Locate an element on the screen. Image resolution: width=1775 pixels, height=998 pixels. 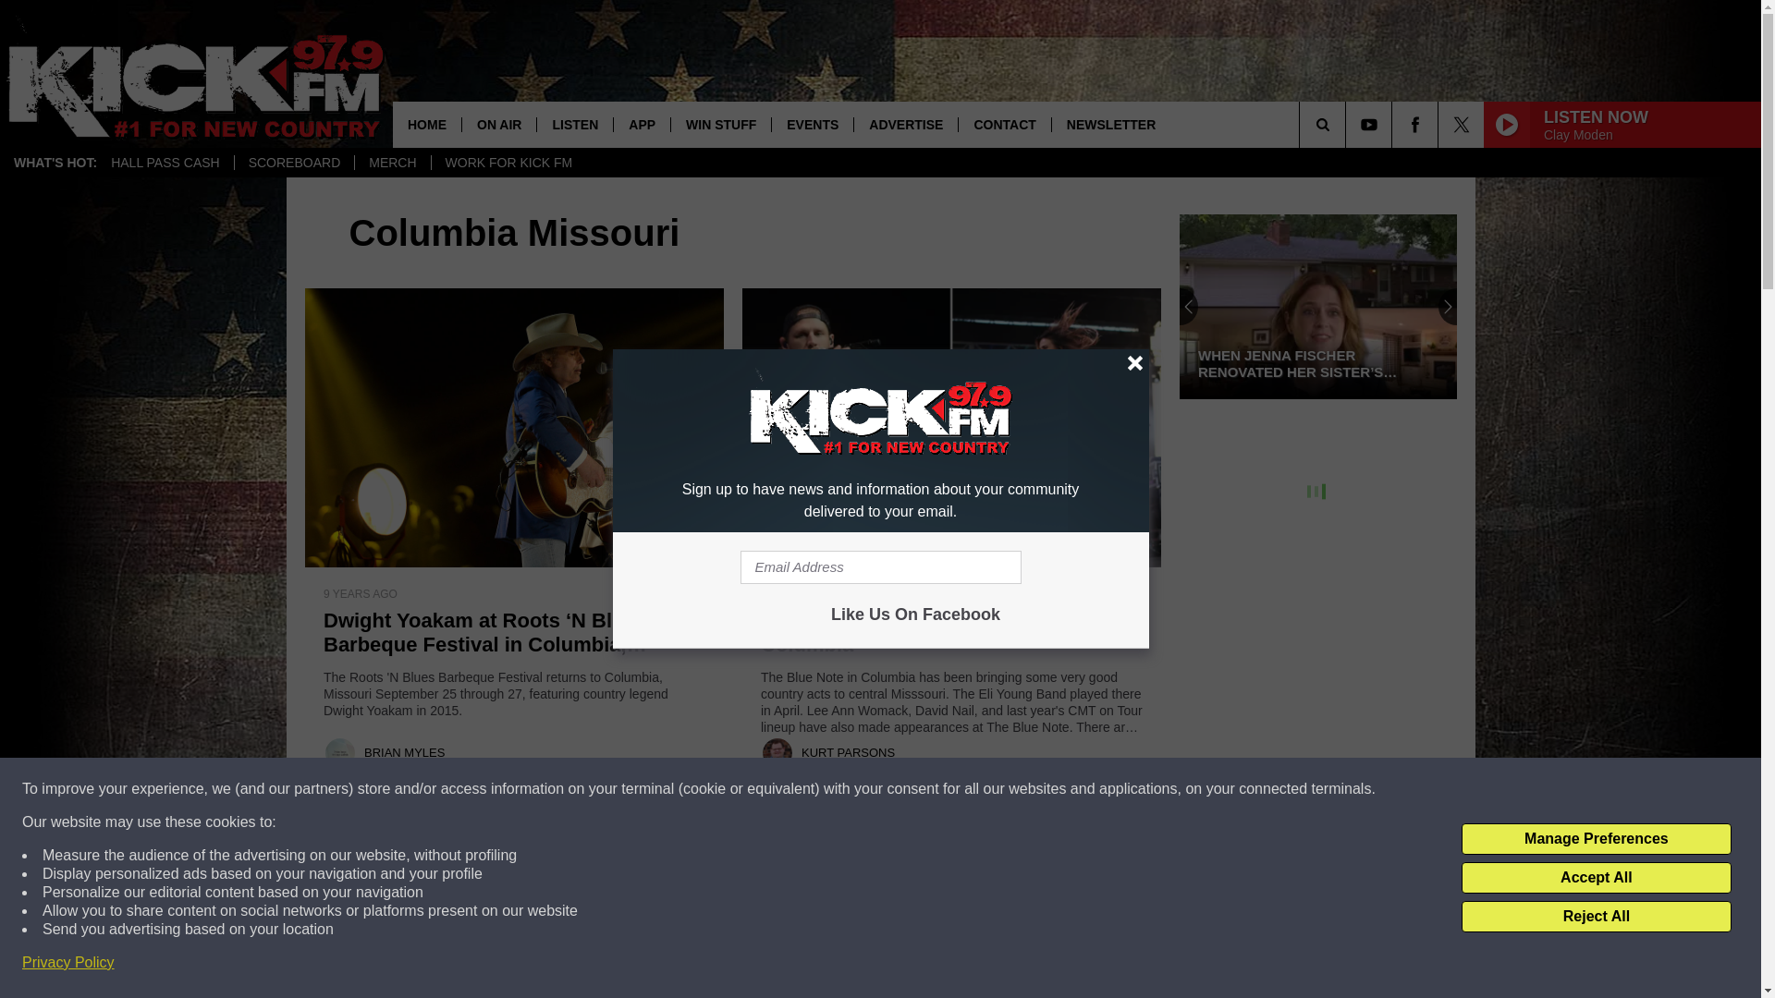
ON AIR is located at coordinates (498, 124).